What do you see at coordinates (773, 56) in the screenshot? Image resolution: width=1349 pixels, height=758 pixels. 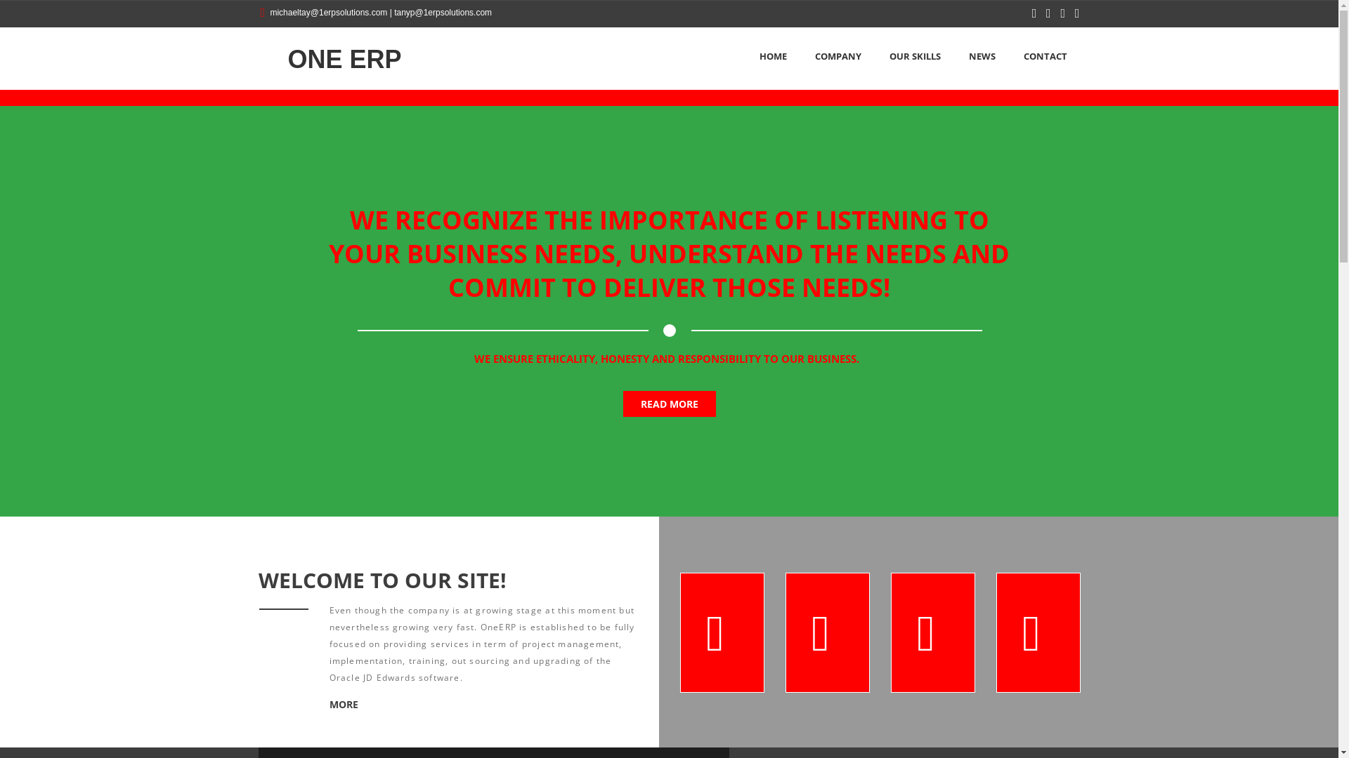 I see `HOME` at bounding box center [773, 56].